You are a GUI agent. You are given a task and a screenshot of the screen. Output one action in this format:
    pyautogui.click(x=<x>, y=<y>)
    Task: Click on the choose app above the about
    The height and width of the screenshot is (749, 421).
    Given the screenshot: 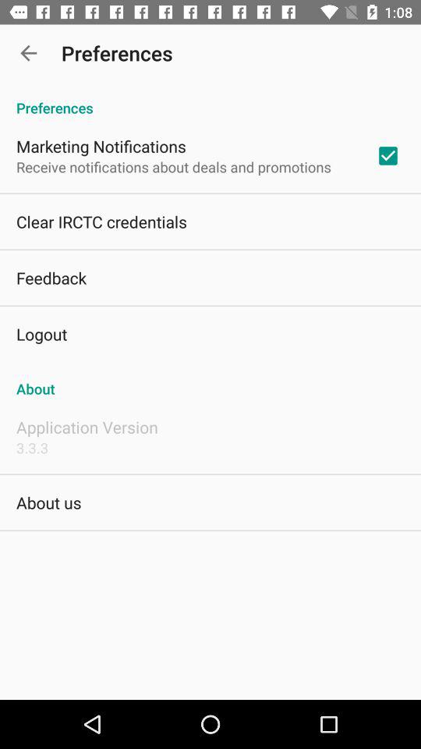 What is the action you would take?
    pyautogui.click(x=388, y=155)
    